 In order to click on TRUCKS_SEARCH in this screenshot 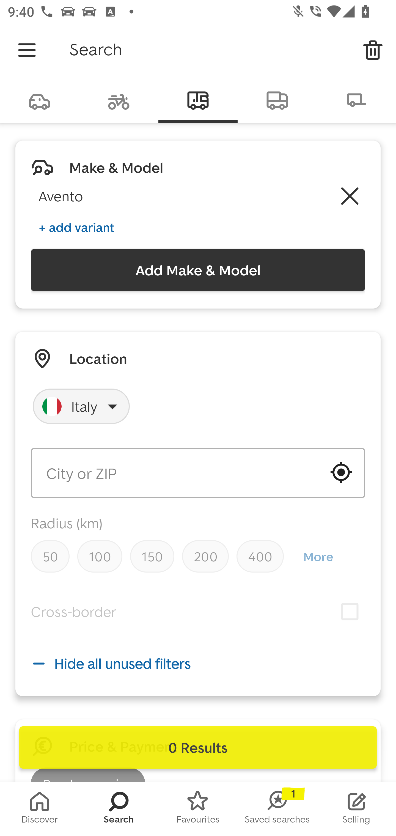, I will do `click(277, 100)`.